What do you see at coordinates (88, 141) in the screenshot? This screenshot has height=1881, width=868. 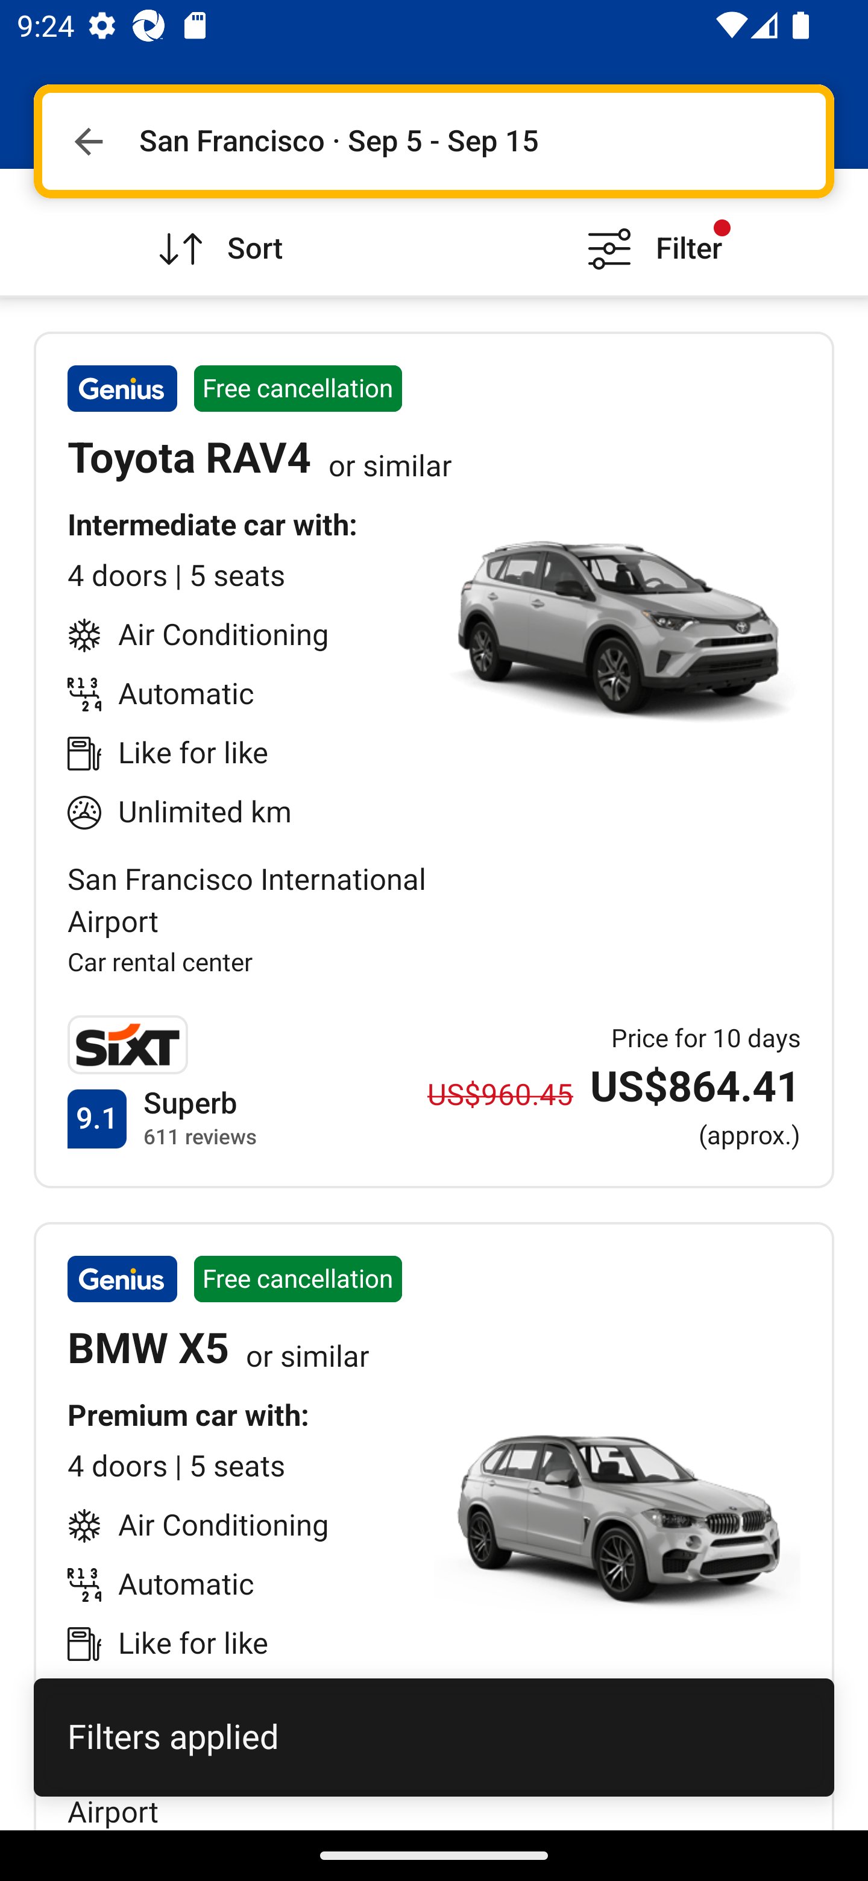 I see `Back to previous screen` at bounding box center [88, 141].